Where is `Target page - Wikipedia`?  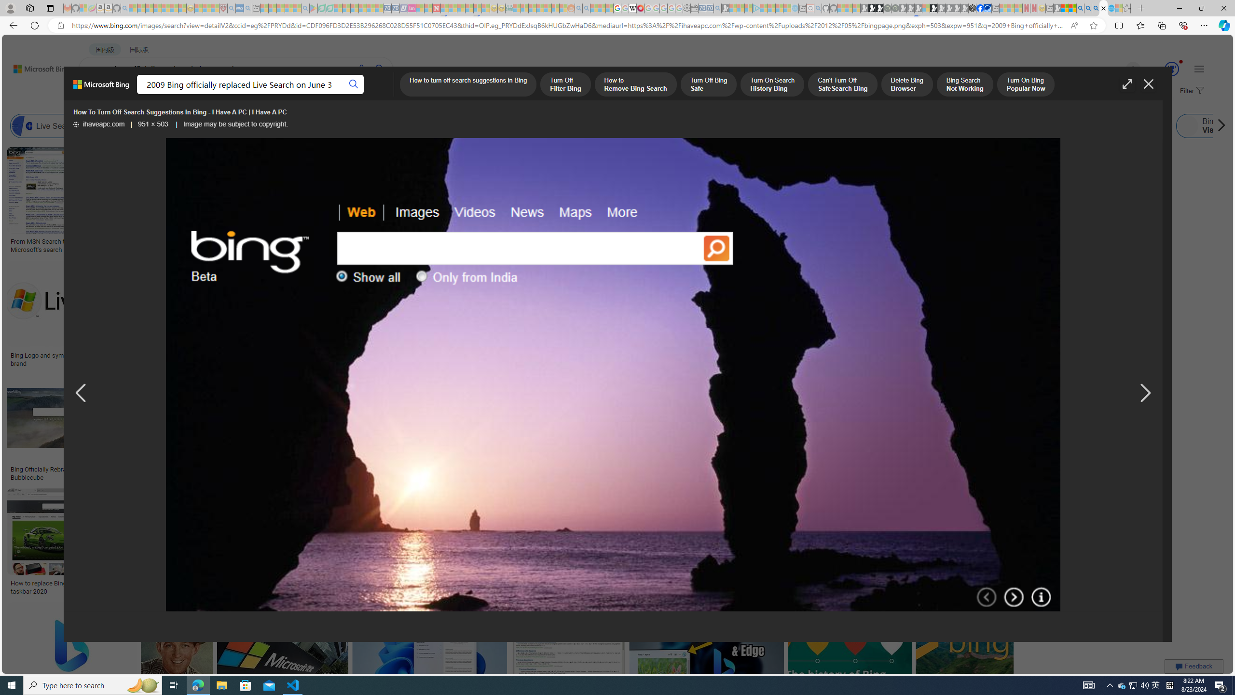 Target page - Wikipedia is located at coordinates (633, 8).